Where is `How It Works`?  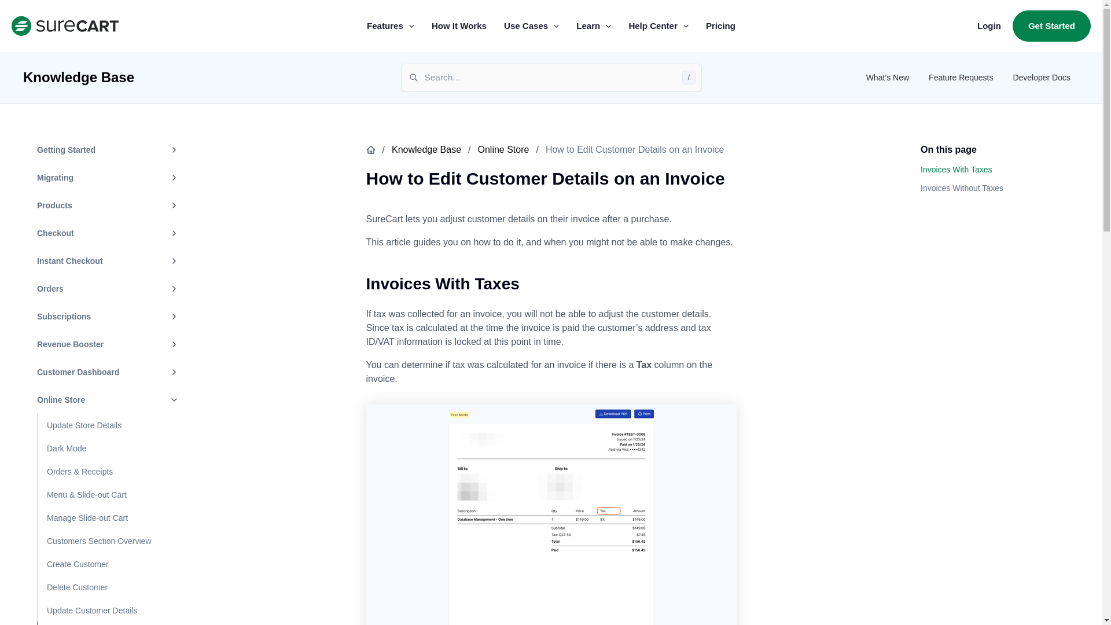 How It Works is located at coordinates (459, 26).